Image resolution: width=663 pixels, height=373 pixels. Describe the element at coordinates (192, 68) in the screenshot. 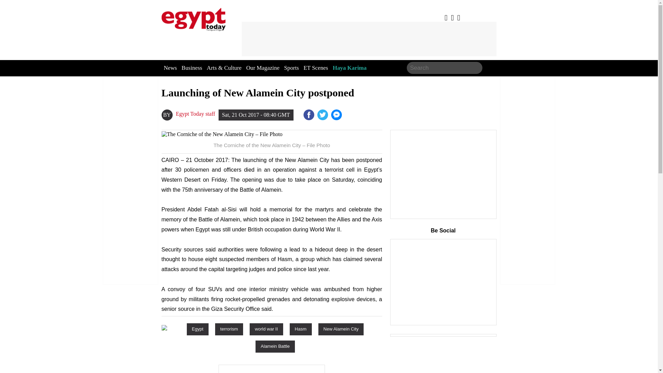

I see `Business` at that location.